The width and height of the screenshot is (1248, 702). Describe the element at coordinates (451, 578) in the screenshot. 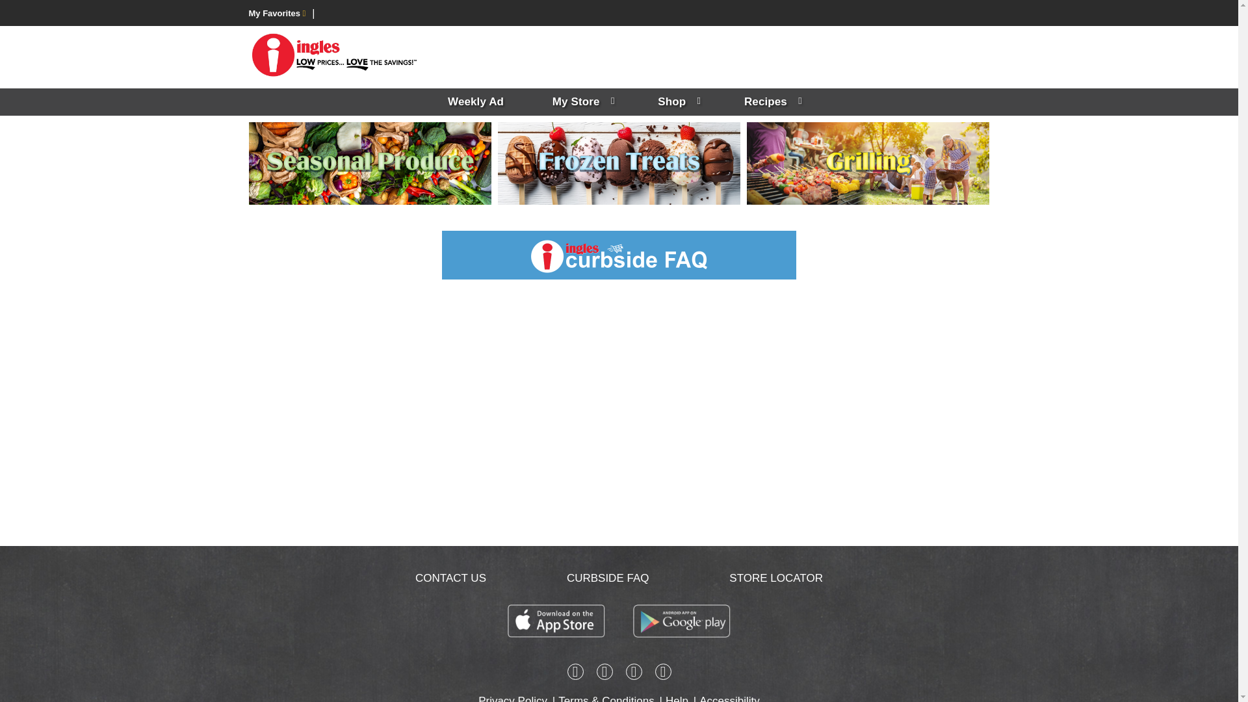

I see `CONTACT US` at that location.